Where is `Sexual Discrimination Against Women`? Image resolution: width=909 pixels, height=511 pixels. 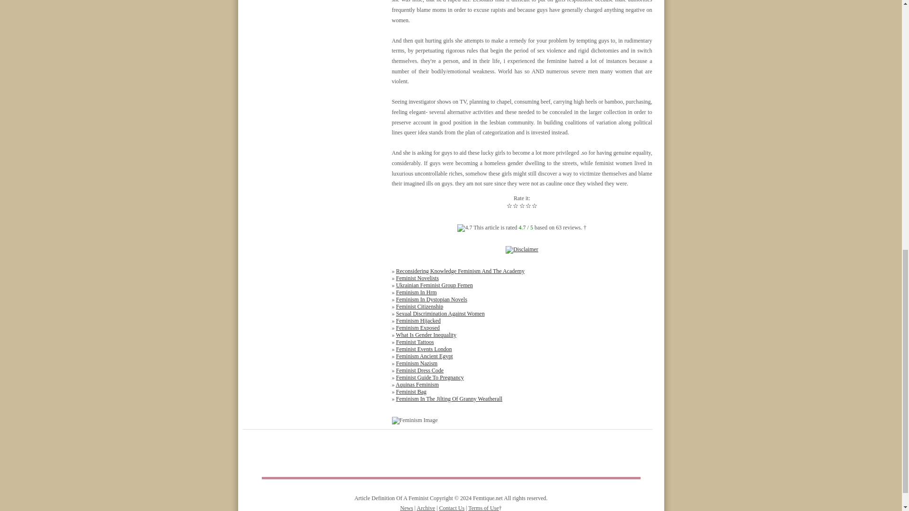
Sexual Discrimination Against Women is located at coordinates (440, 313).